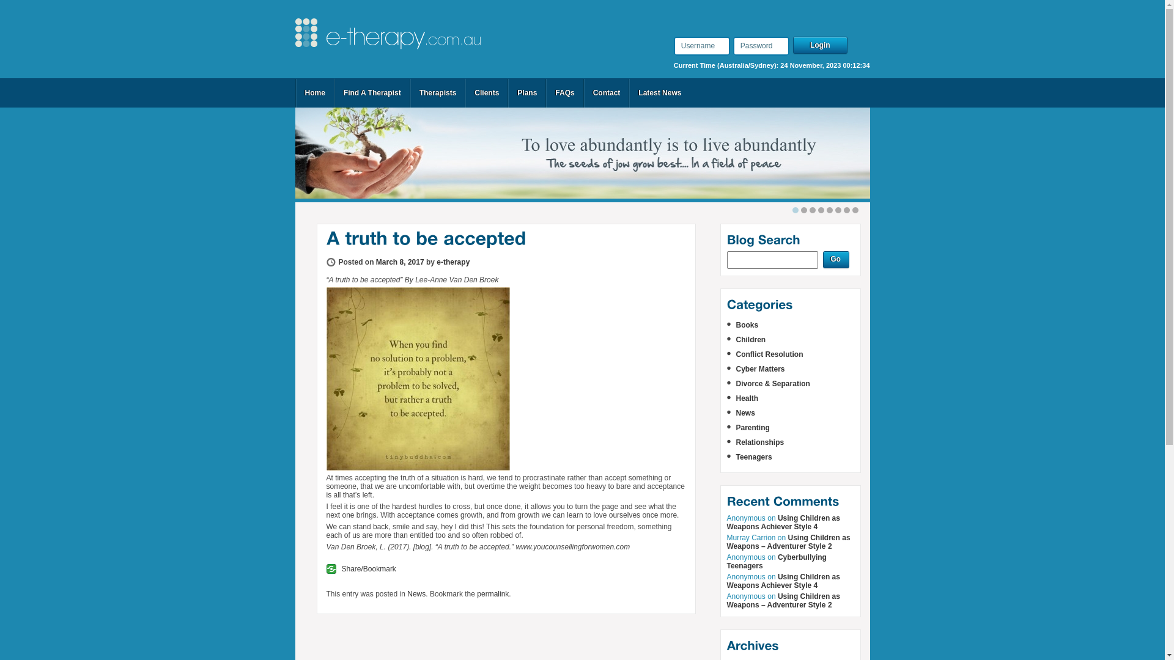 This screenshot has width=1174, height=660. What do you see at coordinates (847, 210) in the screenshot?
I see `6` at bounding box center [847, 210].